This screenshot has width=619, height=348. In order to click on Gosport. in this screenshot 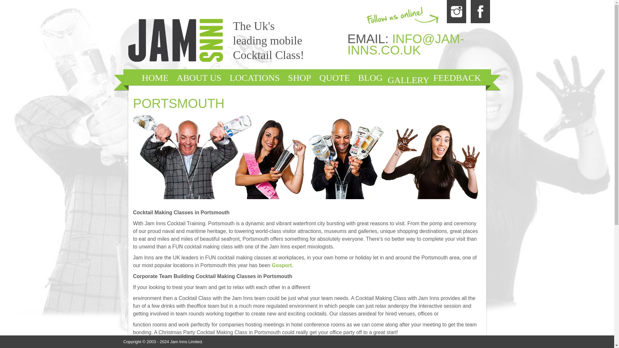, I will do `click(282, 265)`.